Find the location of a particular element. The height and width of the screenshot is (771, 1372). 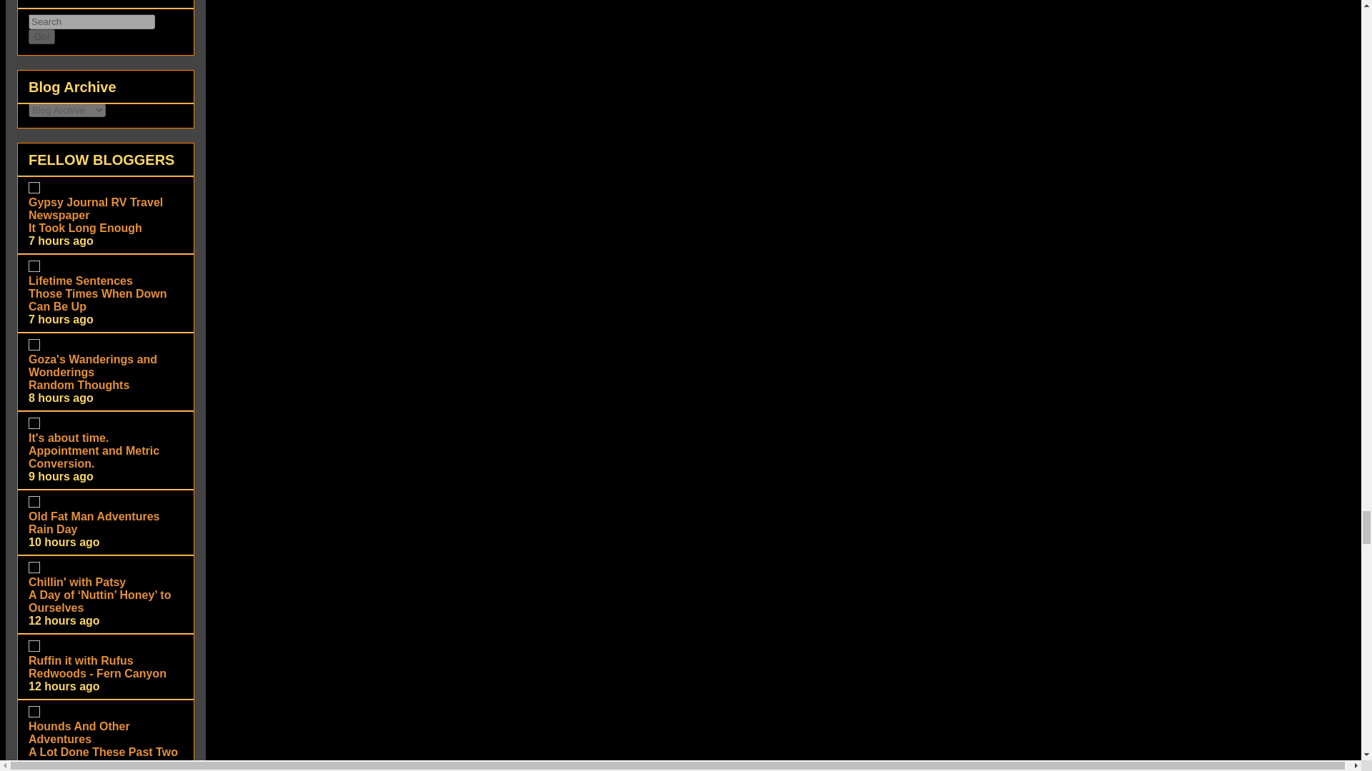

Search is located at coordinates (91, 21).